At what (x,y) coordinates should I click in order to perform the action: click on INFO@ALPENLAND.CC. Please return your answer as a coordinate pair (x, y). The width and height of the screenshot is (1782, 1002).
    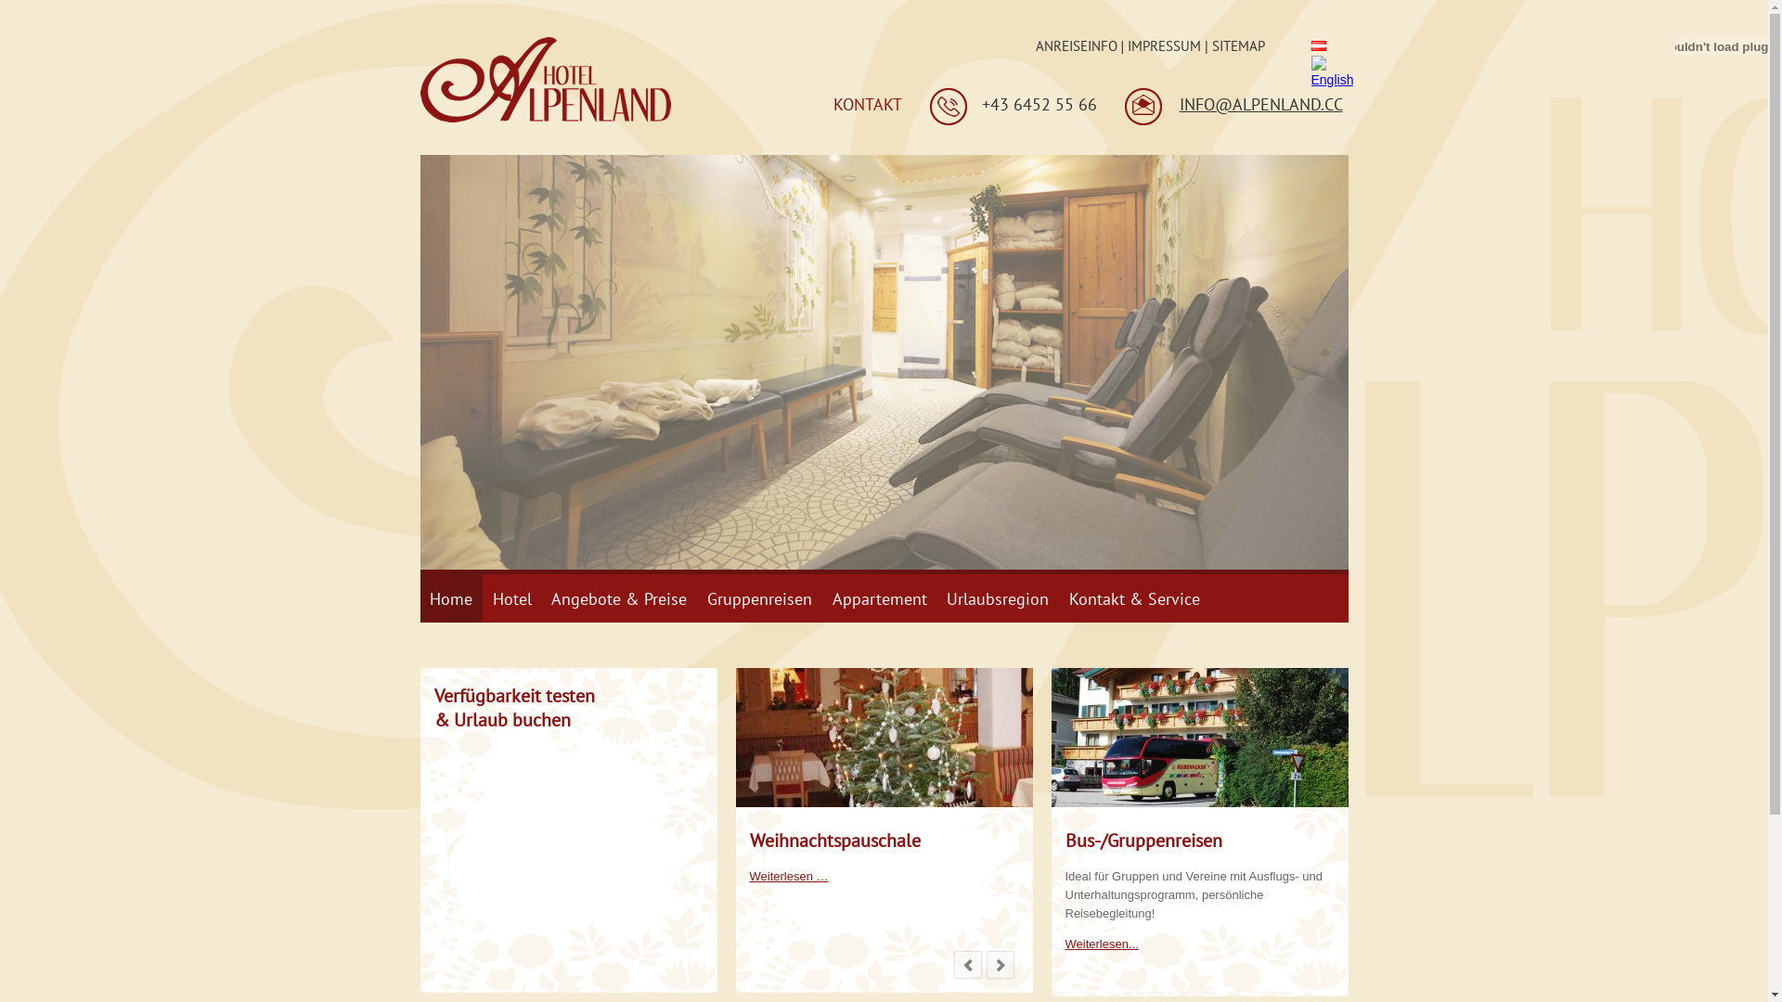
    Looking at the image, I should click on (1260, 104).